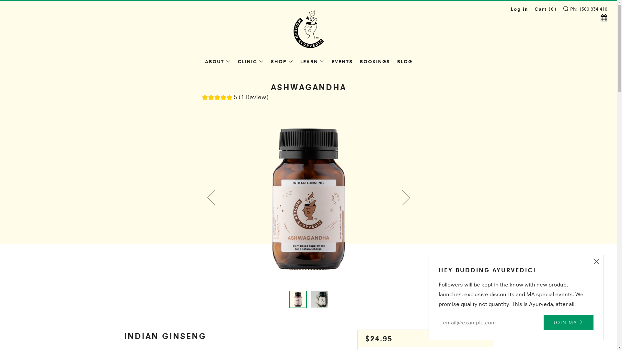 The image size is (622, 350). Describe the element at coordinates (342, 62) in the screenshot. I see `EVENTS` at that location.